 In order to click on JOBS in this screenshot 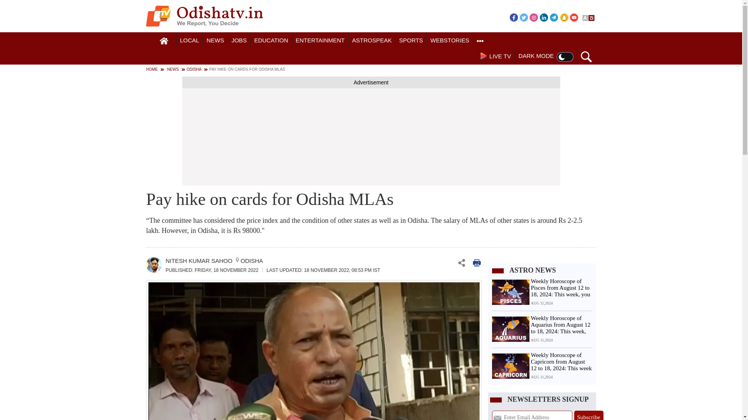, I will do `click(239, 40)`.